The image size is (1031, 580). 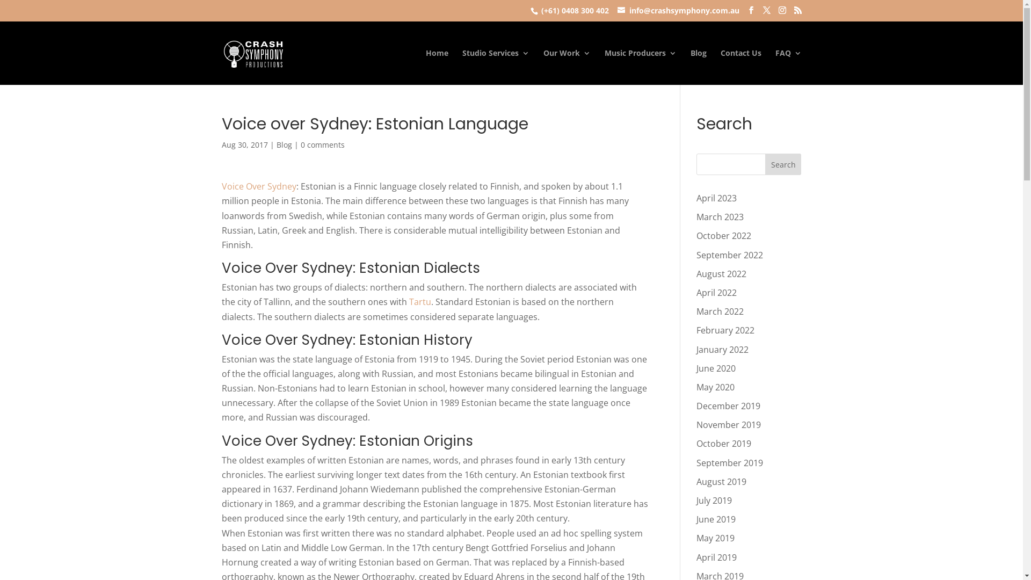 I want to click on May 2019, so click(x=715, y=538).